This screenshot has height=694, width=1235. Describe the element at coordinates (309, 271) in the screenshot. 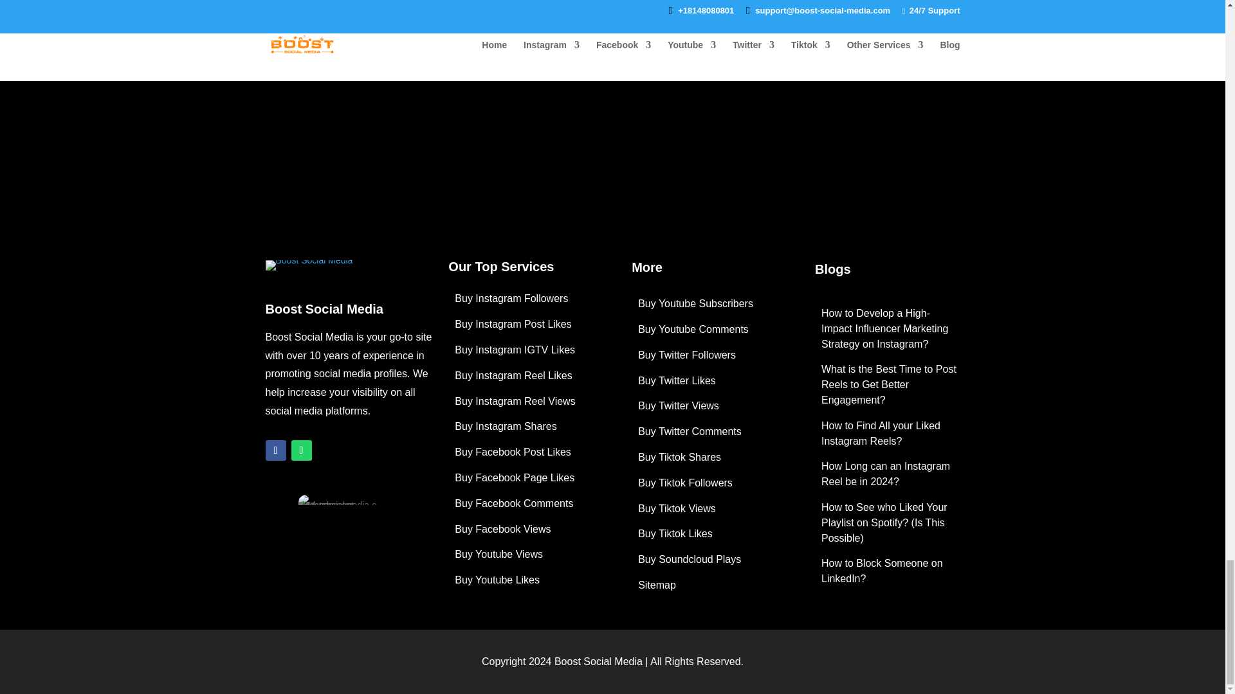

I see `BSM Logo` at that location.